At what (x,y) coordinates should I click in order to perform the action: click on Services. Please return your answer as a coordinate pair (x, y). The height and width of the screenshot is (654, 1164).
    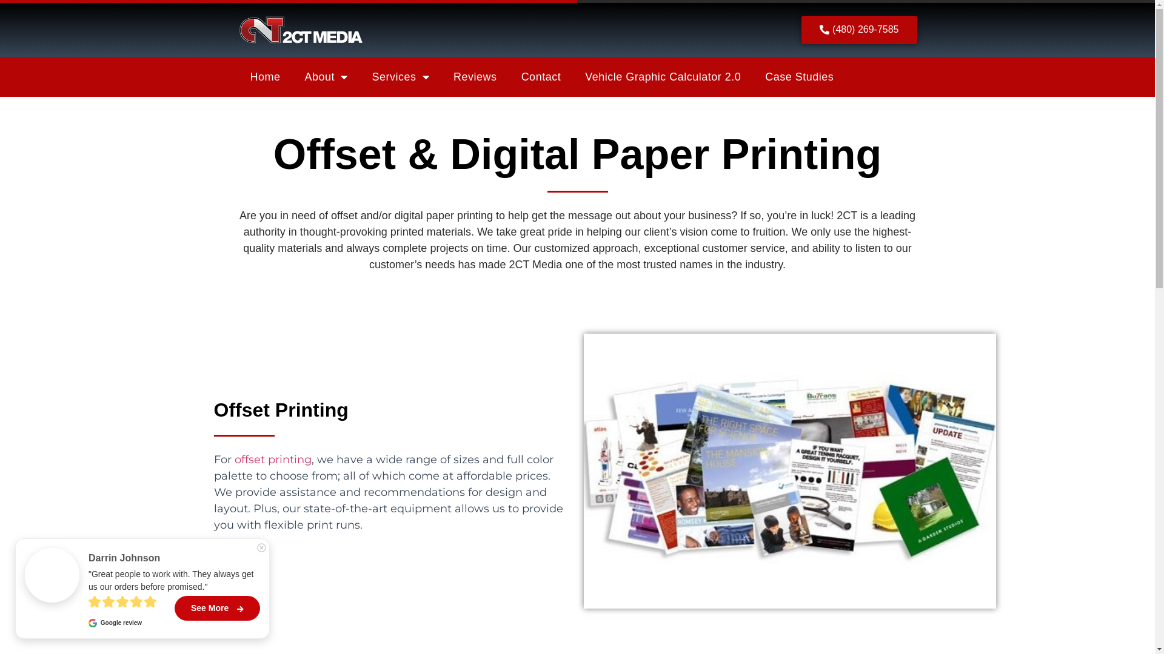
    Looking at the image, I should click on (401, 77).